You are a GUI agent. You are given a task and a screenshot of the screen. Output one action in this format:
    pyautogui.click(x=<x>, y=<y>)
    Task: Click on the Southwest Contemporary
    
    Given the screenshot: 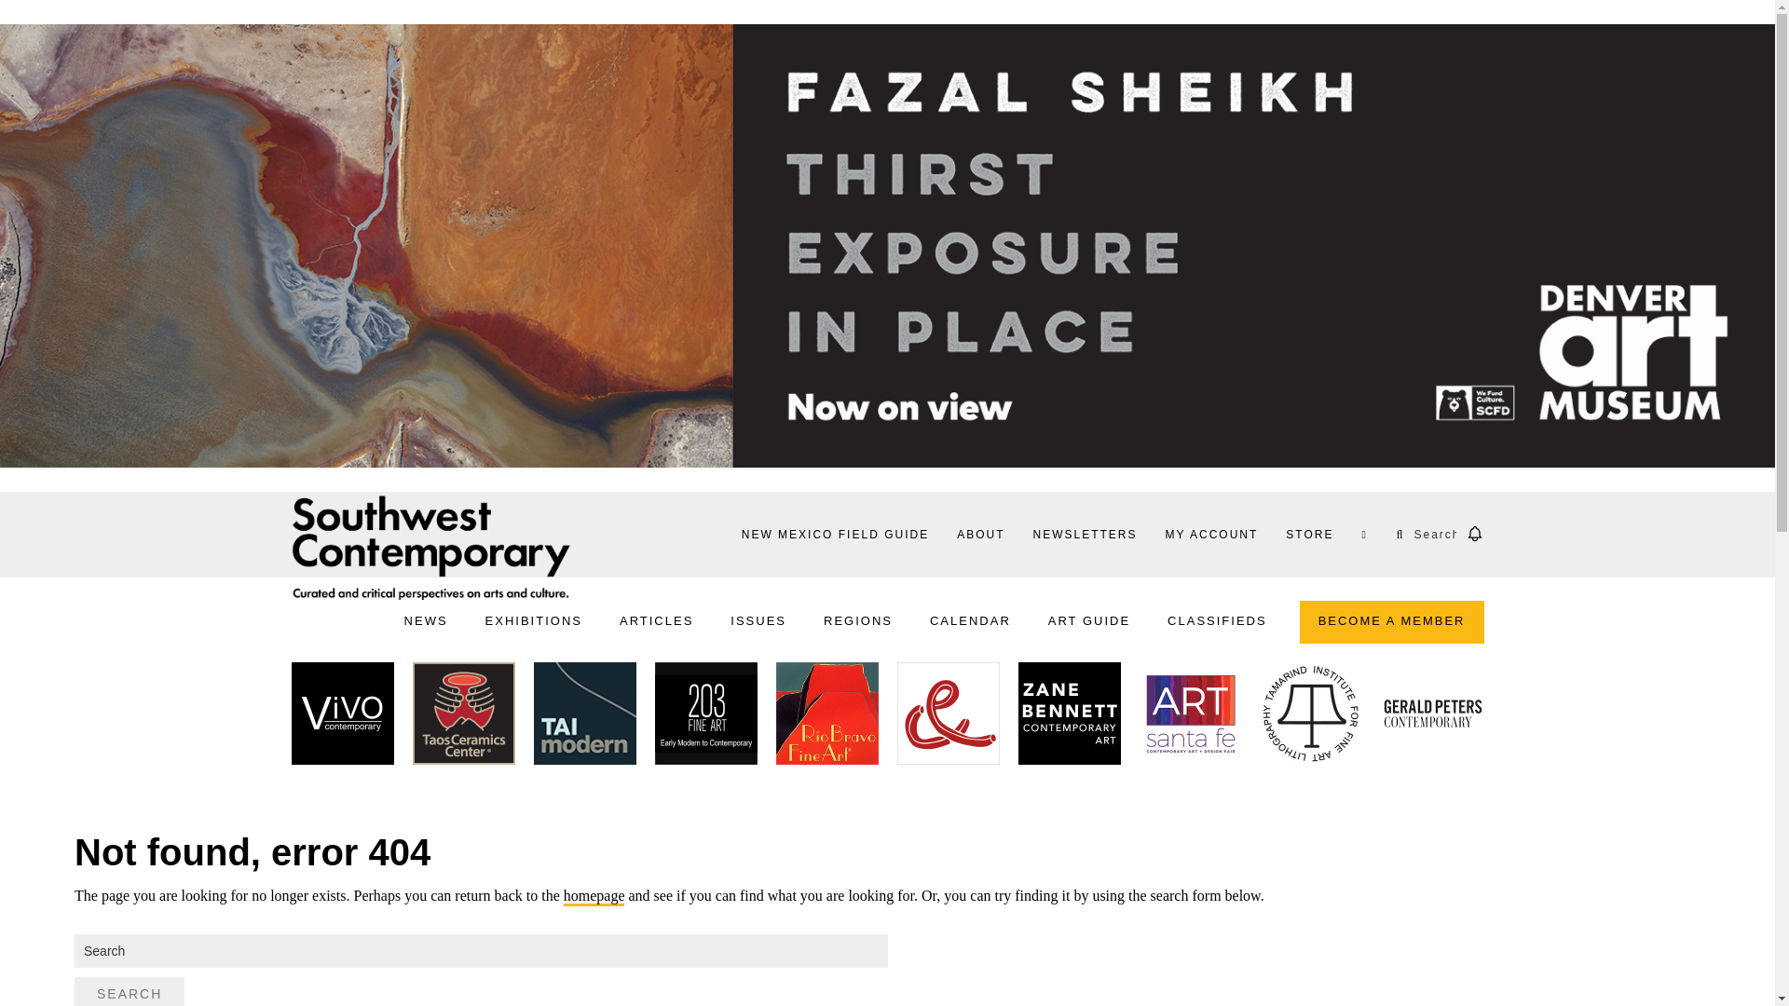 What is the action you would take?
    pyautogui.click(x=430, y=547)
    